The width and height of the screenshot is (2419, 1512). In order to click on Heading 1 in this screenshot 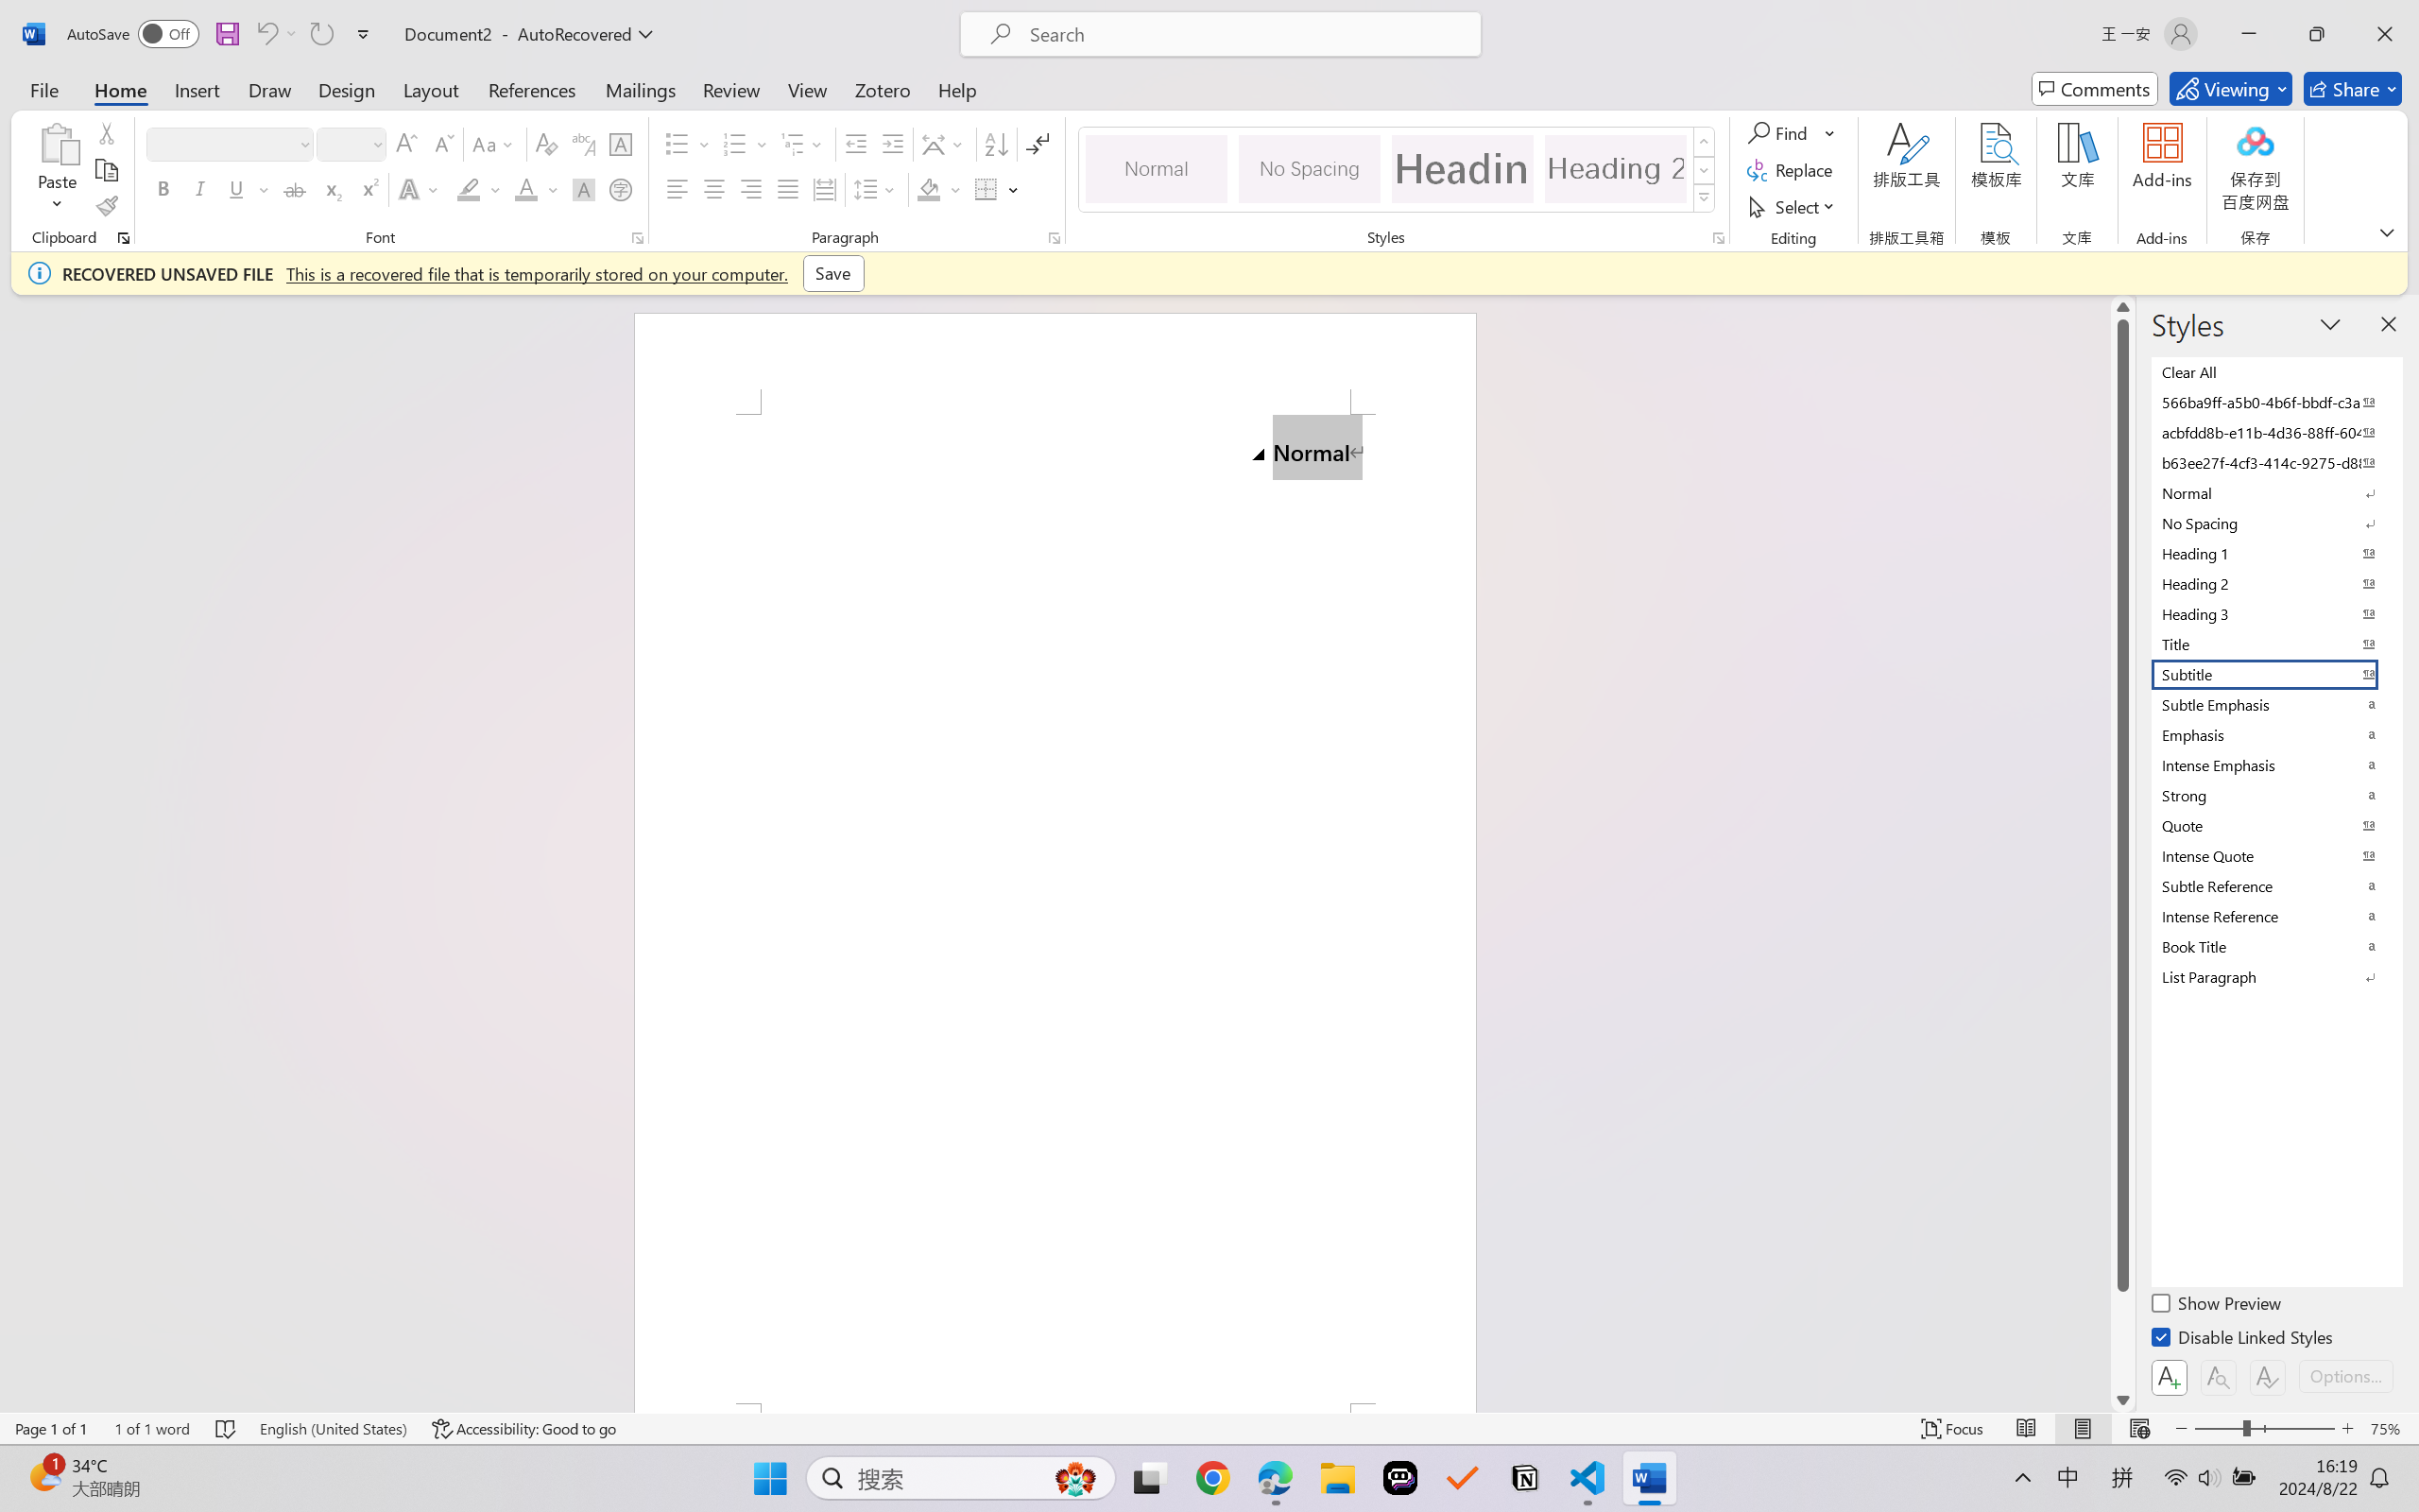, I will do `click(1462, 168)`.